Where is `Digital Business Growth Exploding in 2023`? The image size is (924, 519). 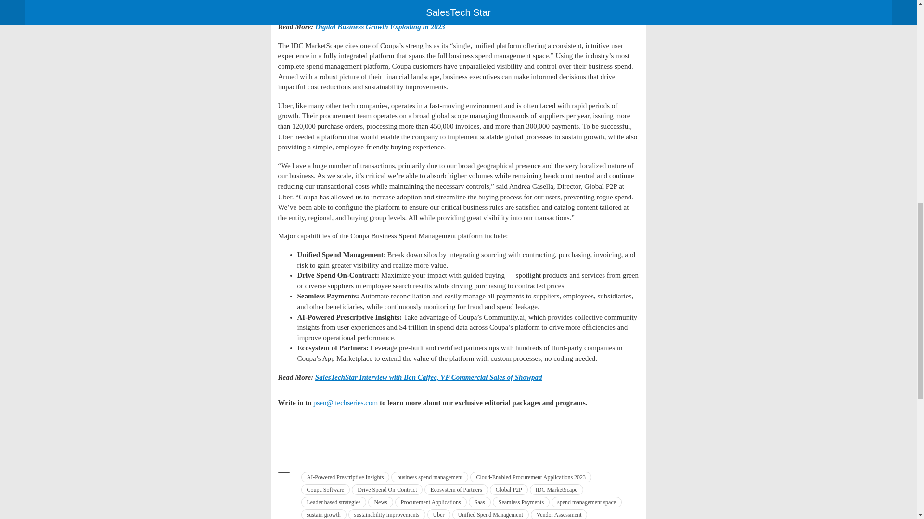 Digital Business Growth Exploding in 2023 is located at coordinates (380, 26).